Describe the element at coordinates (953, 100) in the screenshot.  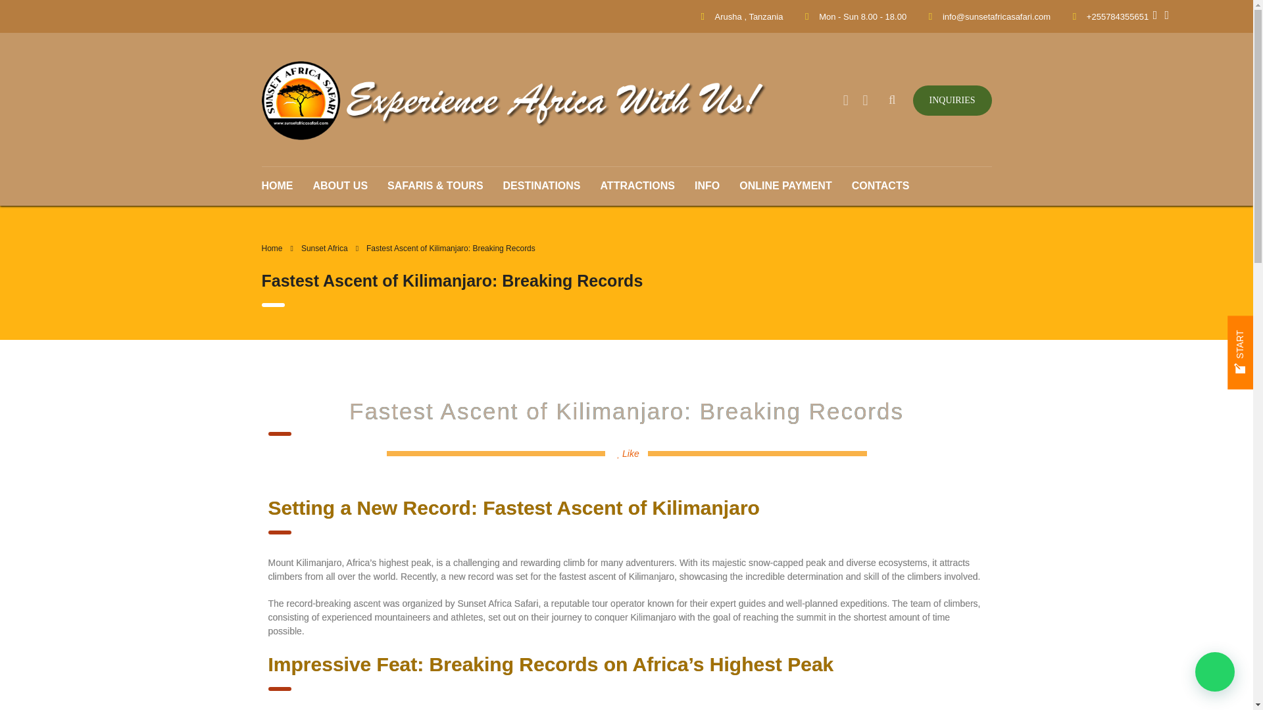
I see `INQUIRIES` at that location.